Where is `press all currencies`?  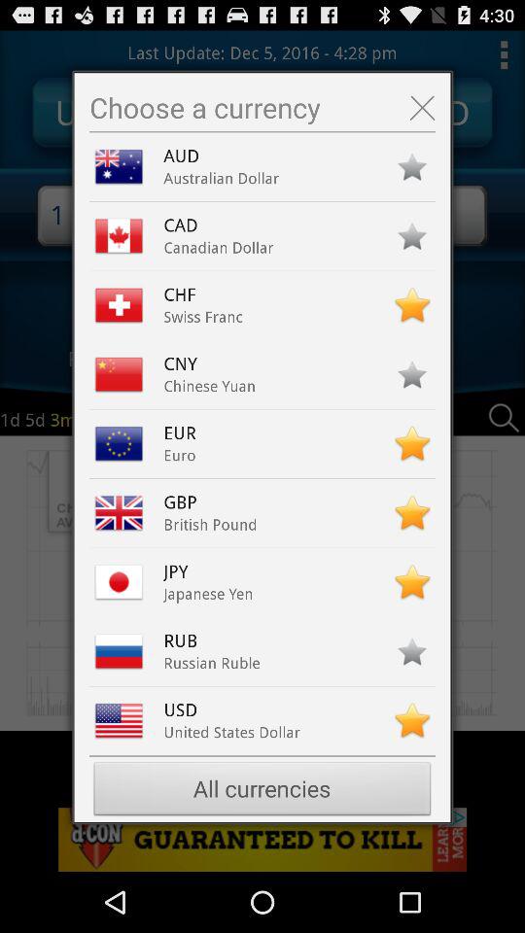 press all currencies is located at coordinates (262, 791).